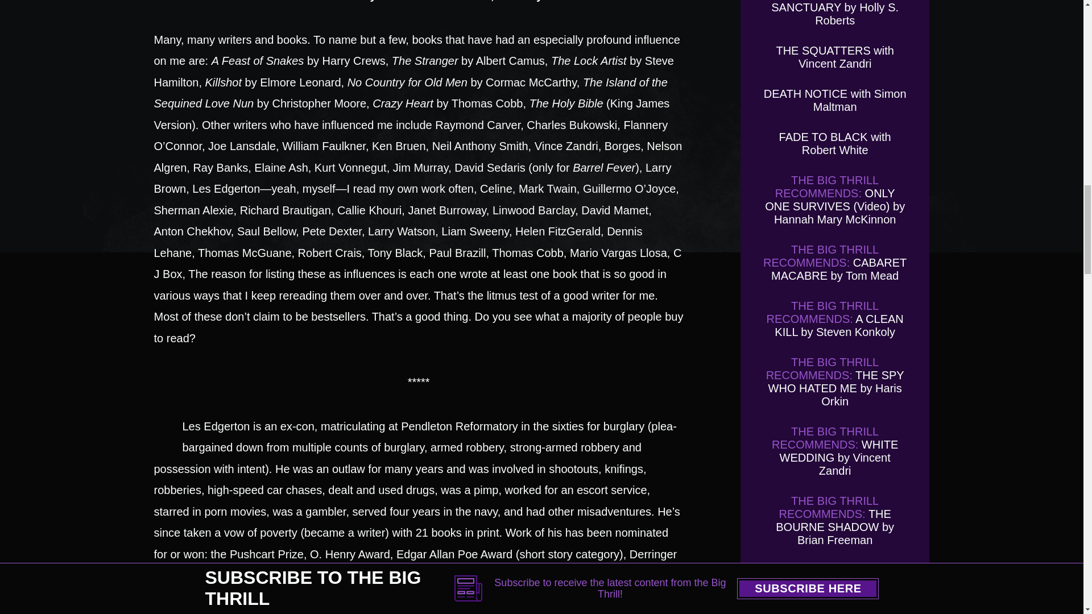  I want to click on FADE TO BLACK with Robert White, so click(835, 143).